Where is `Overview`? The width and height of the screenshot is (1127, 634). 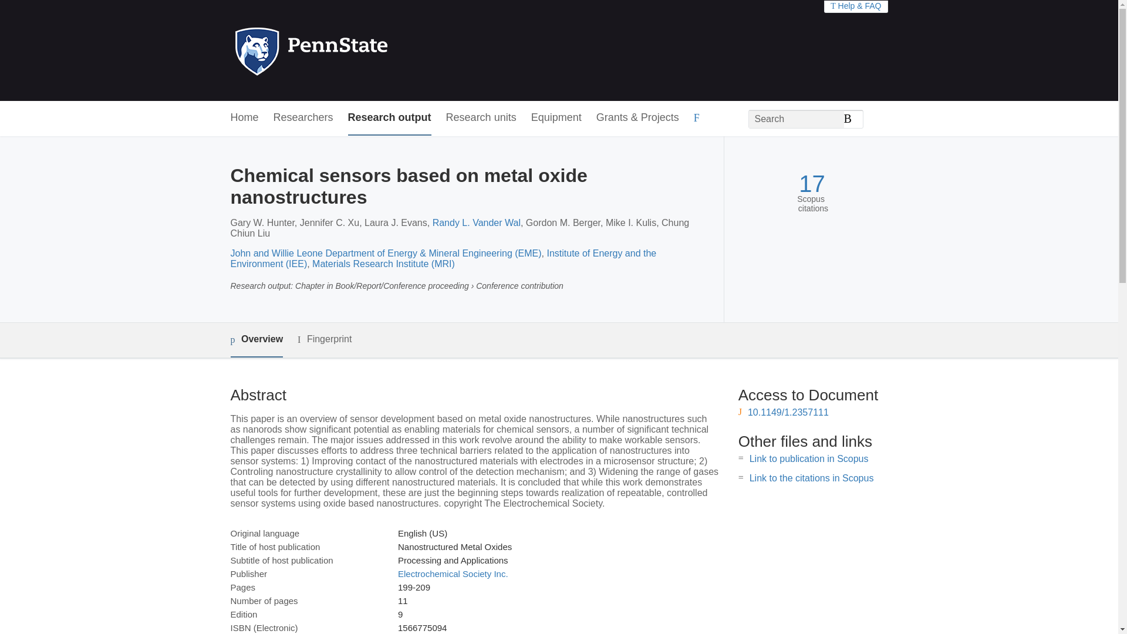
Overview is located at coordinates (256, 340).